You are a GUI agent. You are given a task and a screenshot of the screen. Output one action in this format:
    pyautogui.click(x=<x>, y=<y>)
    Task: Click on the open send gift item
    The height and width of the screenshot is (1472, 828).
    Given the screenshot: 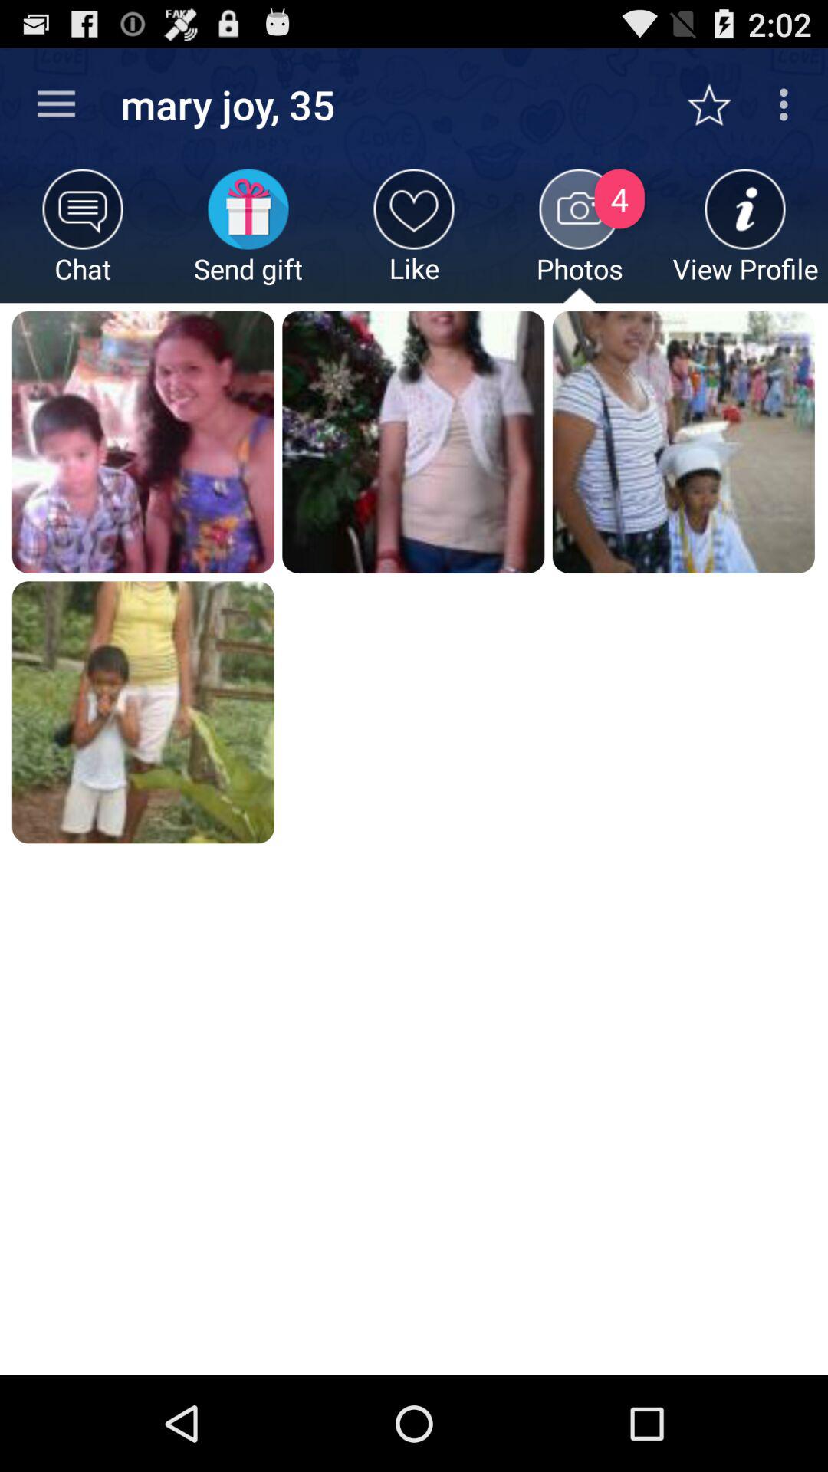 What is the action you would take?
    pyautogui.click(x=248, y=236)
    